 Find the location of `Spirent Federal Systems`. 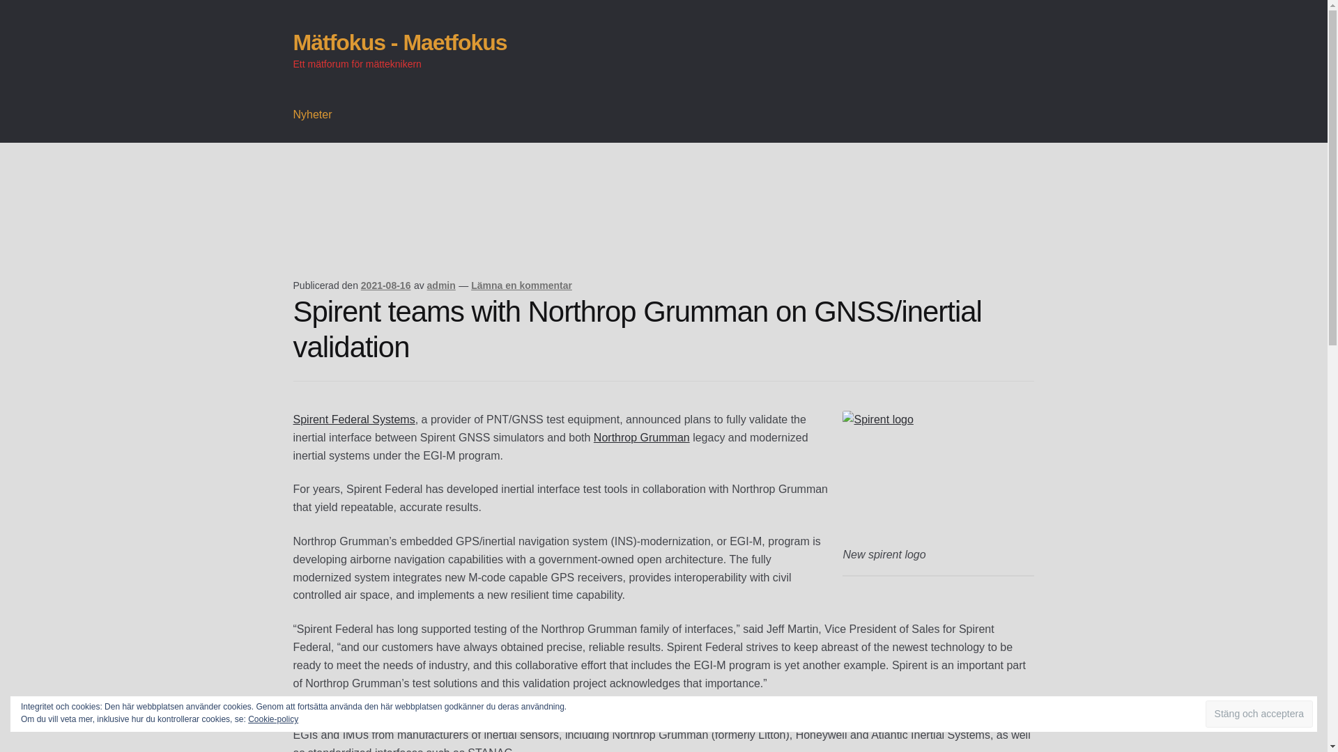

Spirent Federal Systems is located at coordinates (354, 419).